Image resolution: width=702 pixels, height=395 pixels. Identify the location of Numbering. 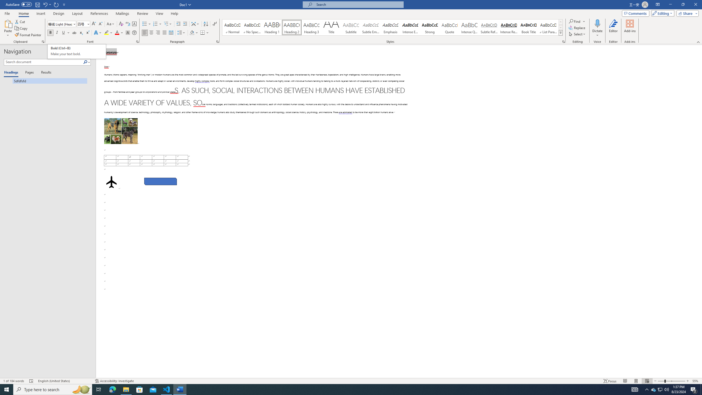
(155, 24).